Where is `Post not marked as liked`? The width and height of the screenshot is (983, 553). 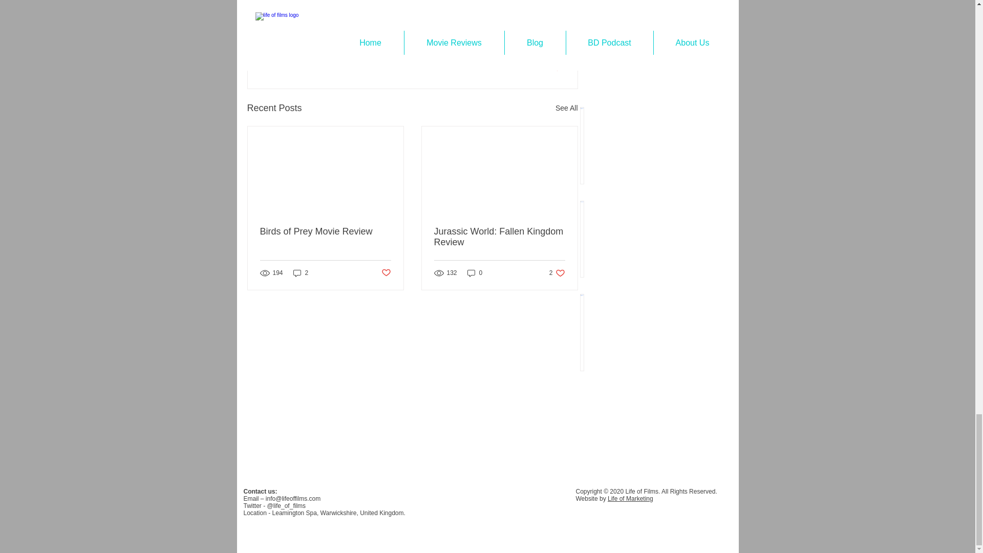 Post not marked as liked is located at coordinates (556, 68).